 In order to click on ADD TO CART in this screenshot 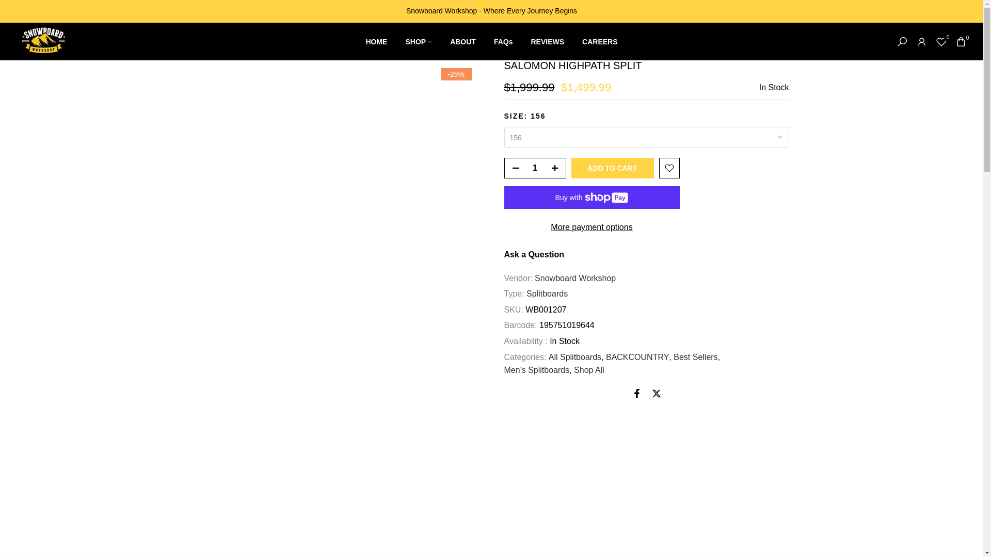, I will do `click(612, 168)`.